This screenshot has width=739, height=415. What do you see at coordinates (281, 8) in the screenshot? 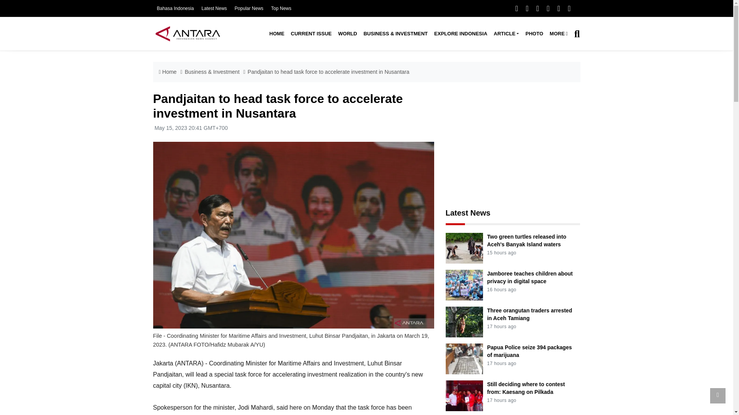
I see `Top News` at bounding box center [281, 8].